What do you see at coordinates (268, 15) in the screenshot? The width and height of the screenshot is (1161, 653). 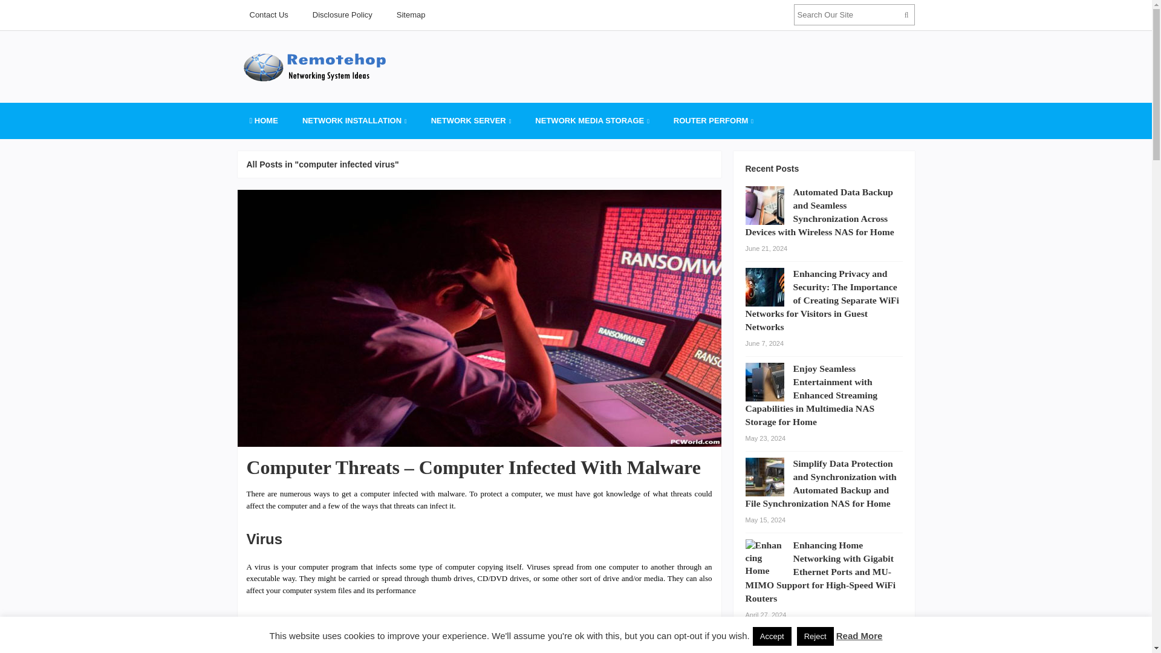 I see `Contact Us` at bounding box center [268, 15].